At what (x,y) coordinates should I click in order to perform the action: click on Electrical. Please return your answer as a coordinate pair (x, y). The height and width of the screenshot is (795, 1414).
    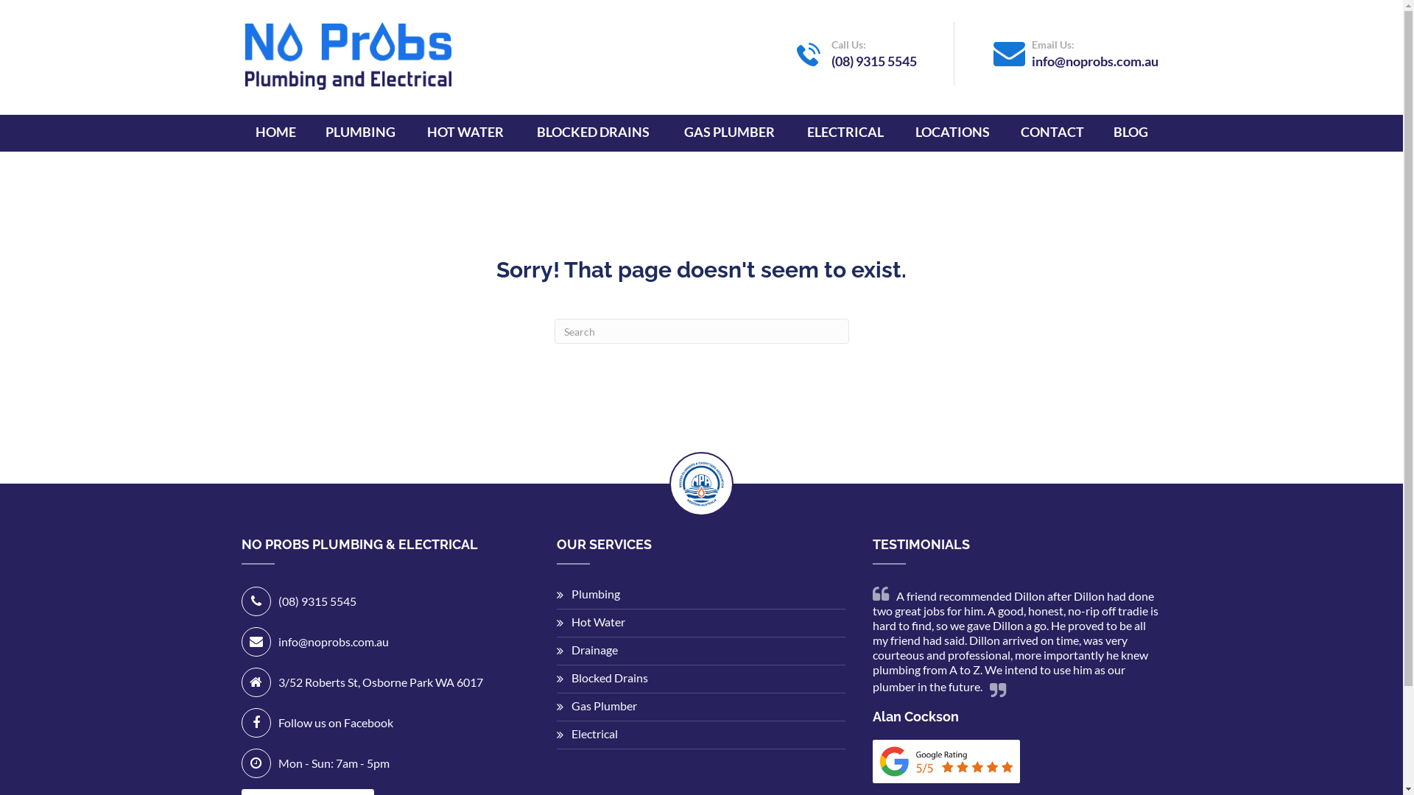
    Looking at the image, I should click on (588, 733).